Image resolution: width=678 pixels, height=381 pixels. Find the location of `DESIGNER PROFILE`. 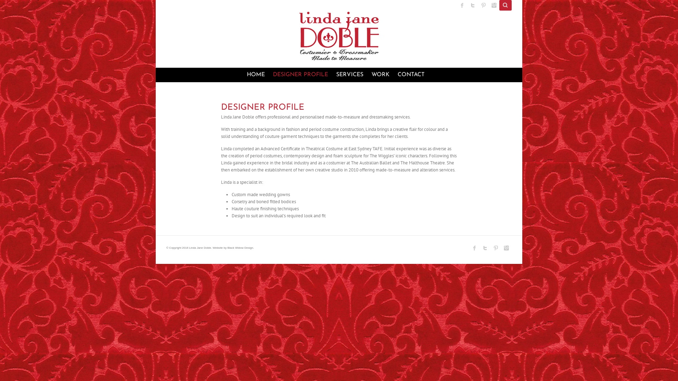

DESIGNER PROFILE is located at coordinates (300, 74).